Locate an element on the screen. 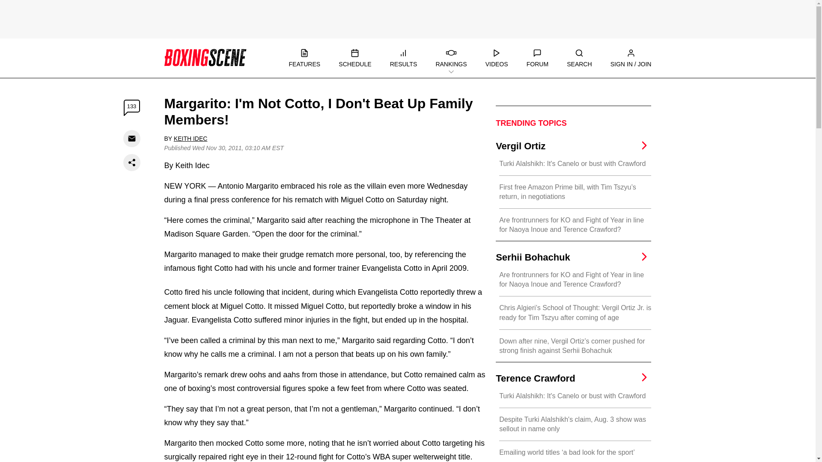 Image resolution: width=822 pixels, height=462 pixels. RESULTS is located at coordinates (403, 58).